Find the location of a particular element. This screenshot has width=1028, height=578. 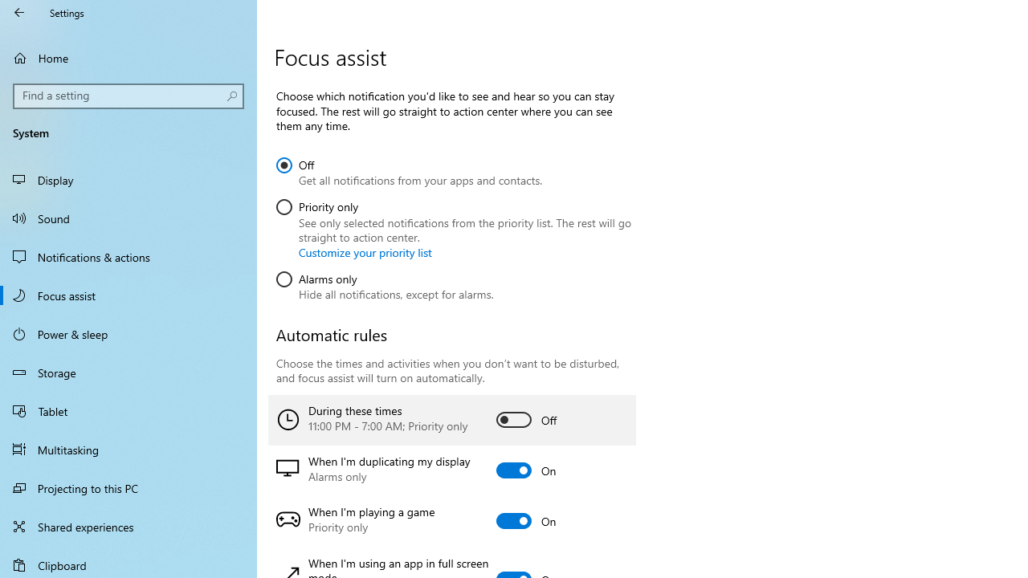

Multitasking is located at coordinates (128, 449).